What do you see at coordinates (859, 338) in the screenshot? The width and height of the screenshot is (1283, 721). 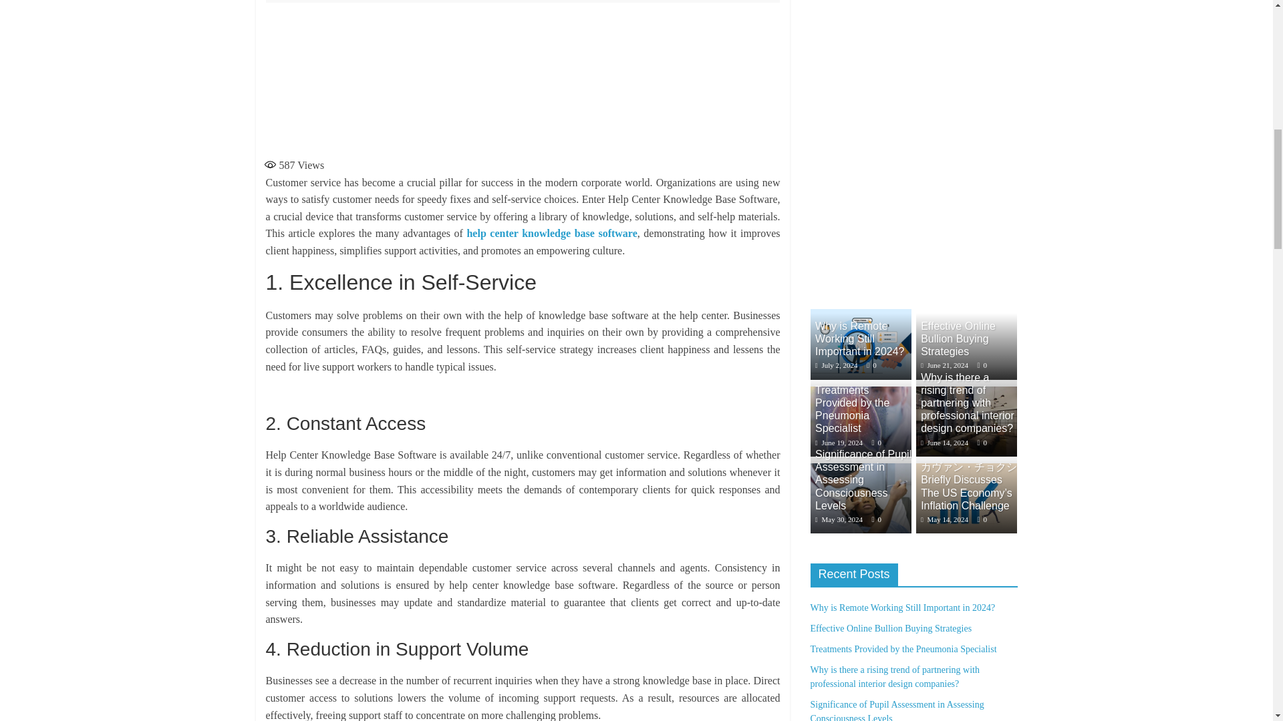 I see `Why is Remote Working Still Important in 2024?` at bounding box center [859, 338].